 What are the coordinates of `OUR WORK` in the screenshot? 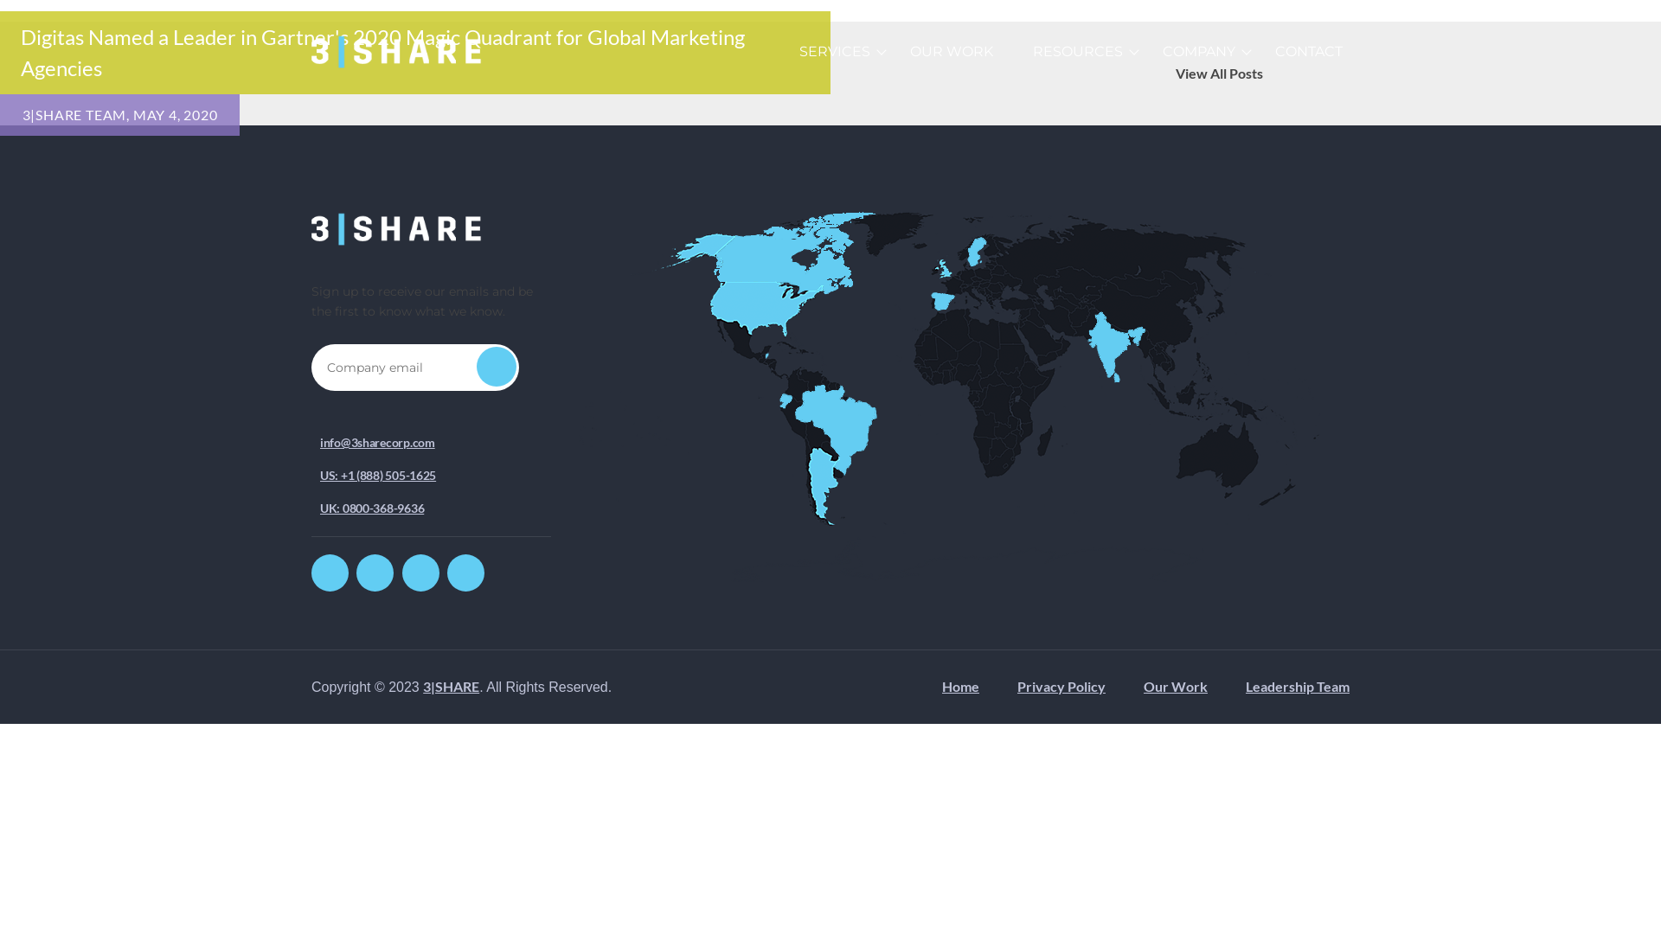 It's located at (952, 52).